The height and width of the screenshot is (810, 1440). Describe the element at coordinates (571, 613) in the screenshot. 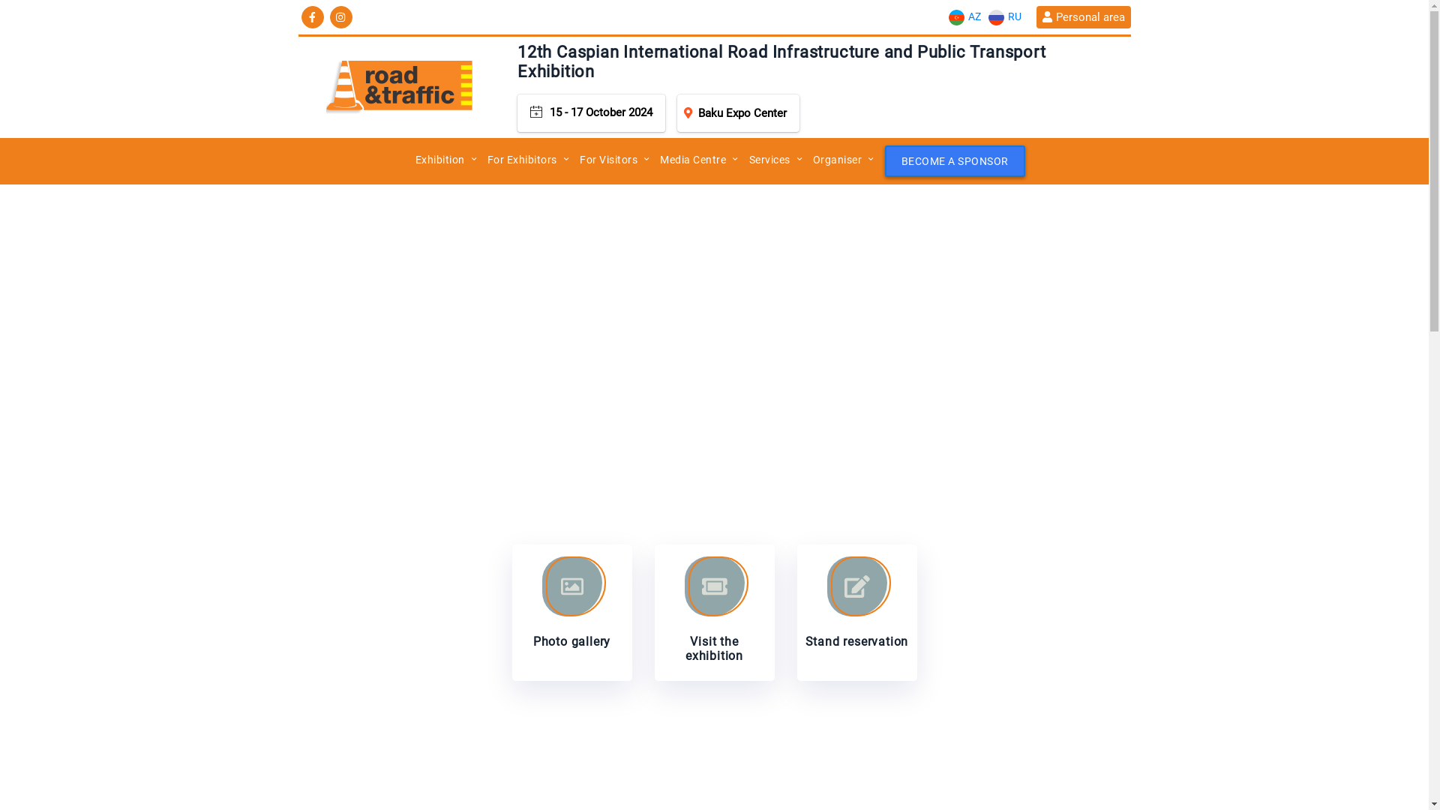

I see `Photo gallery` at that location.